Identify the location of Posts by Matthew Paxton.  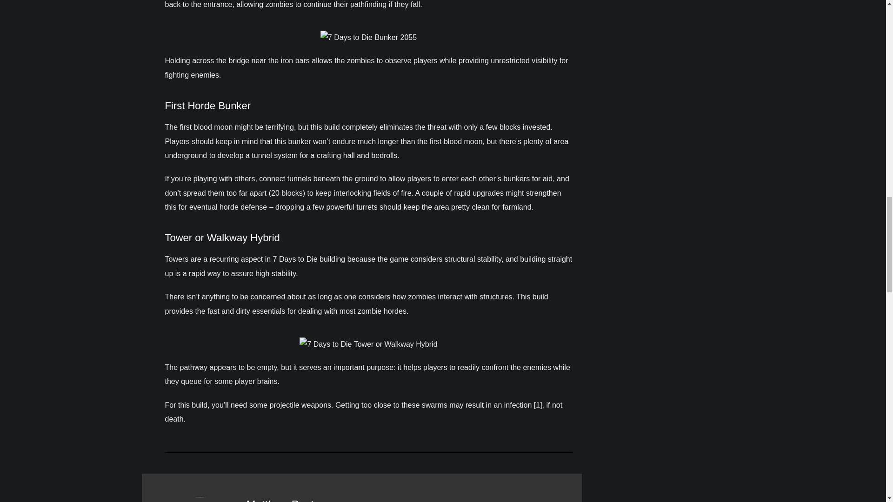
(287, 500).